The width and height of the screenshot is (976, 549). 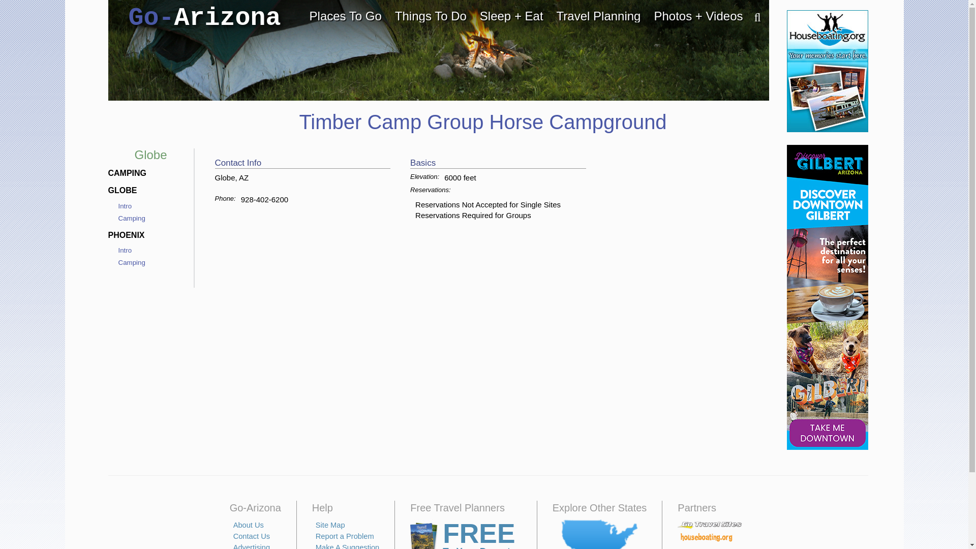 What do you see at coordinates (251, 546) in the screenshot?
I see `Information about advertising on this site.` at bounding box center [251, 546].